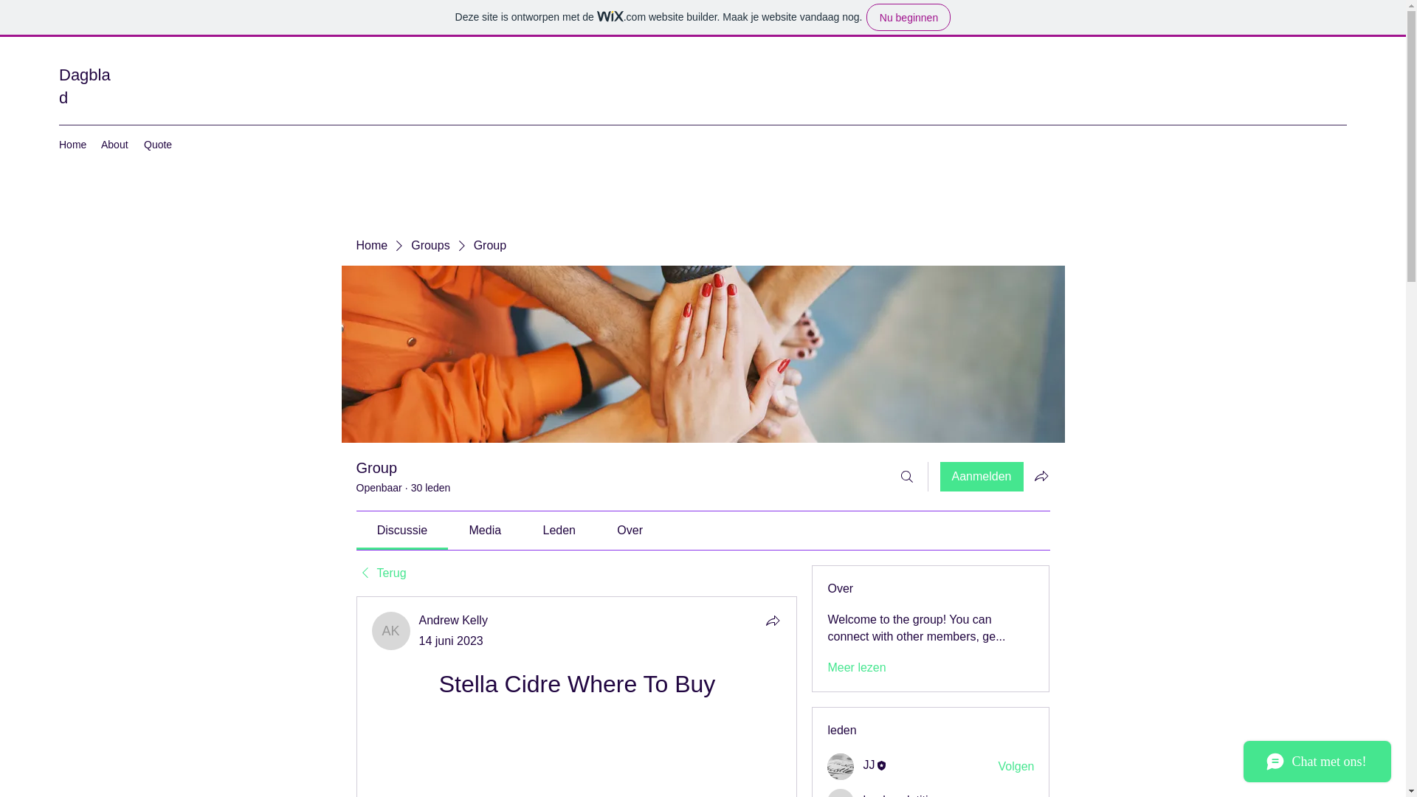 The image size is (1417, 797). I want to click on Andrew Kelly, so click(391, 631).